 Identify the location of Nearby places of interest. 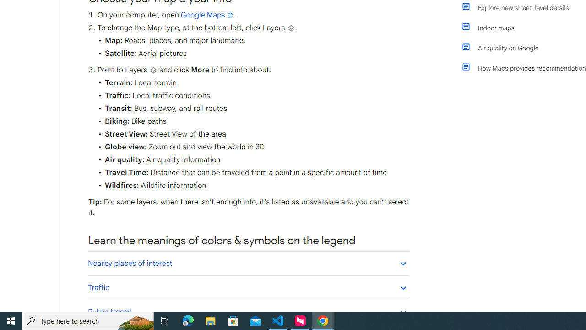
(248, 263).